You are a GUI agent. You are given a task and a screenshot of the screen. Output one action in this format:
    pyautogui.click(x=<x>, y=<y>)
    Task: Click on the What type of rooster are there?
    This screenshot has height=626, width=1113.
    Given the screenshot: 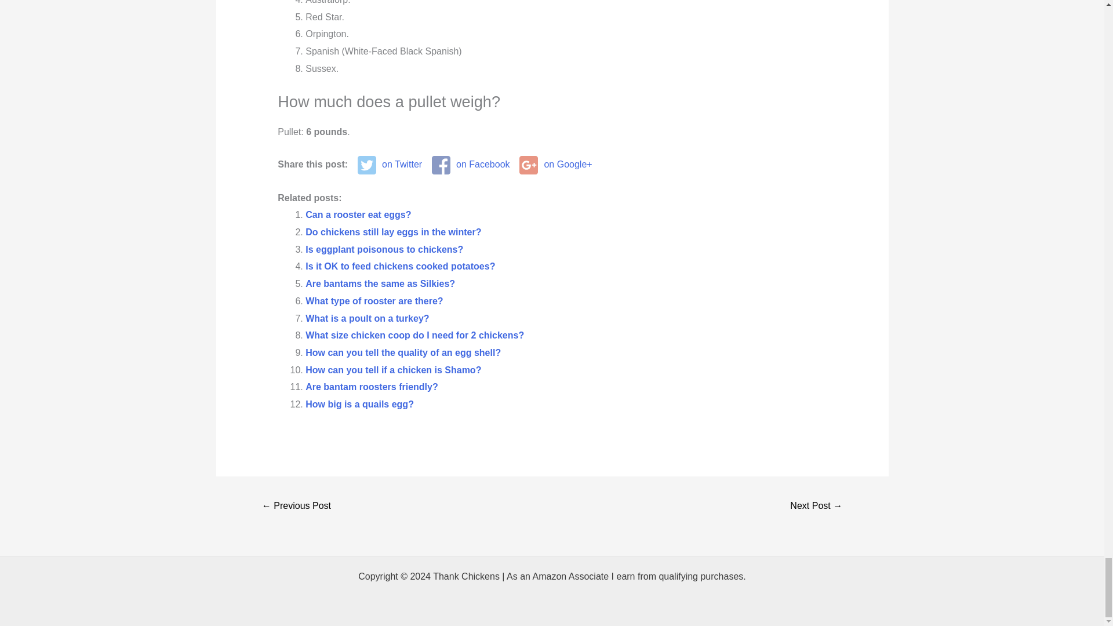 What is the action you would take?
    pyautogui.click(x=374, y=301)
    